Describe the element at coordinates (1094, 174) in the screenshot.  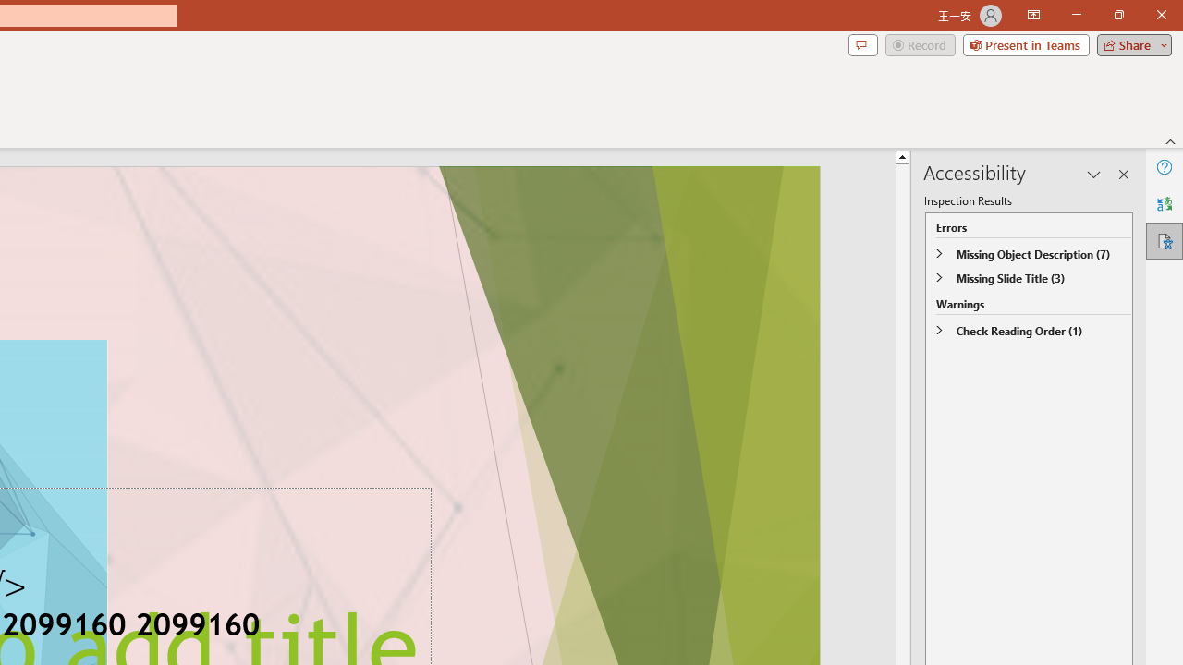
I see `Task Pane Options` at that location.